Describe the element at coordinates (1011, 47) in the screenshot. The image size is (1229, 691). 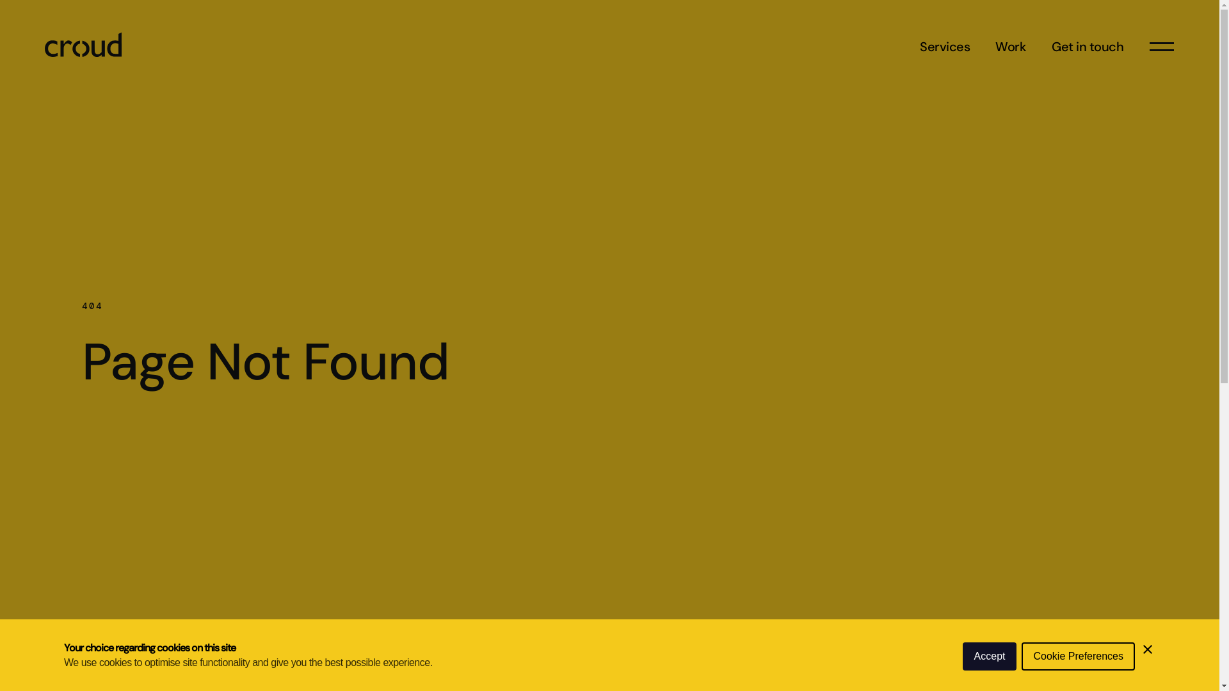
I see `Work` at that location.